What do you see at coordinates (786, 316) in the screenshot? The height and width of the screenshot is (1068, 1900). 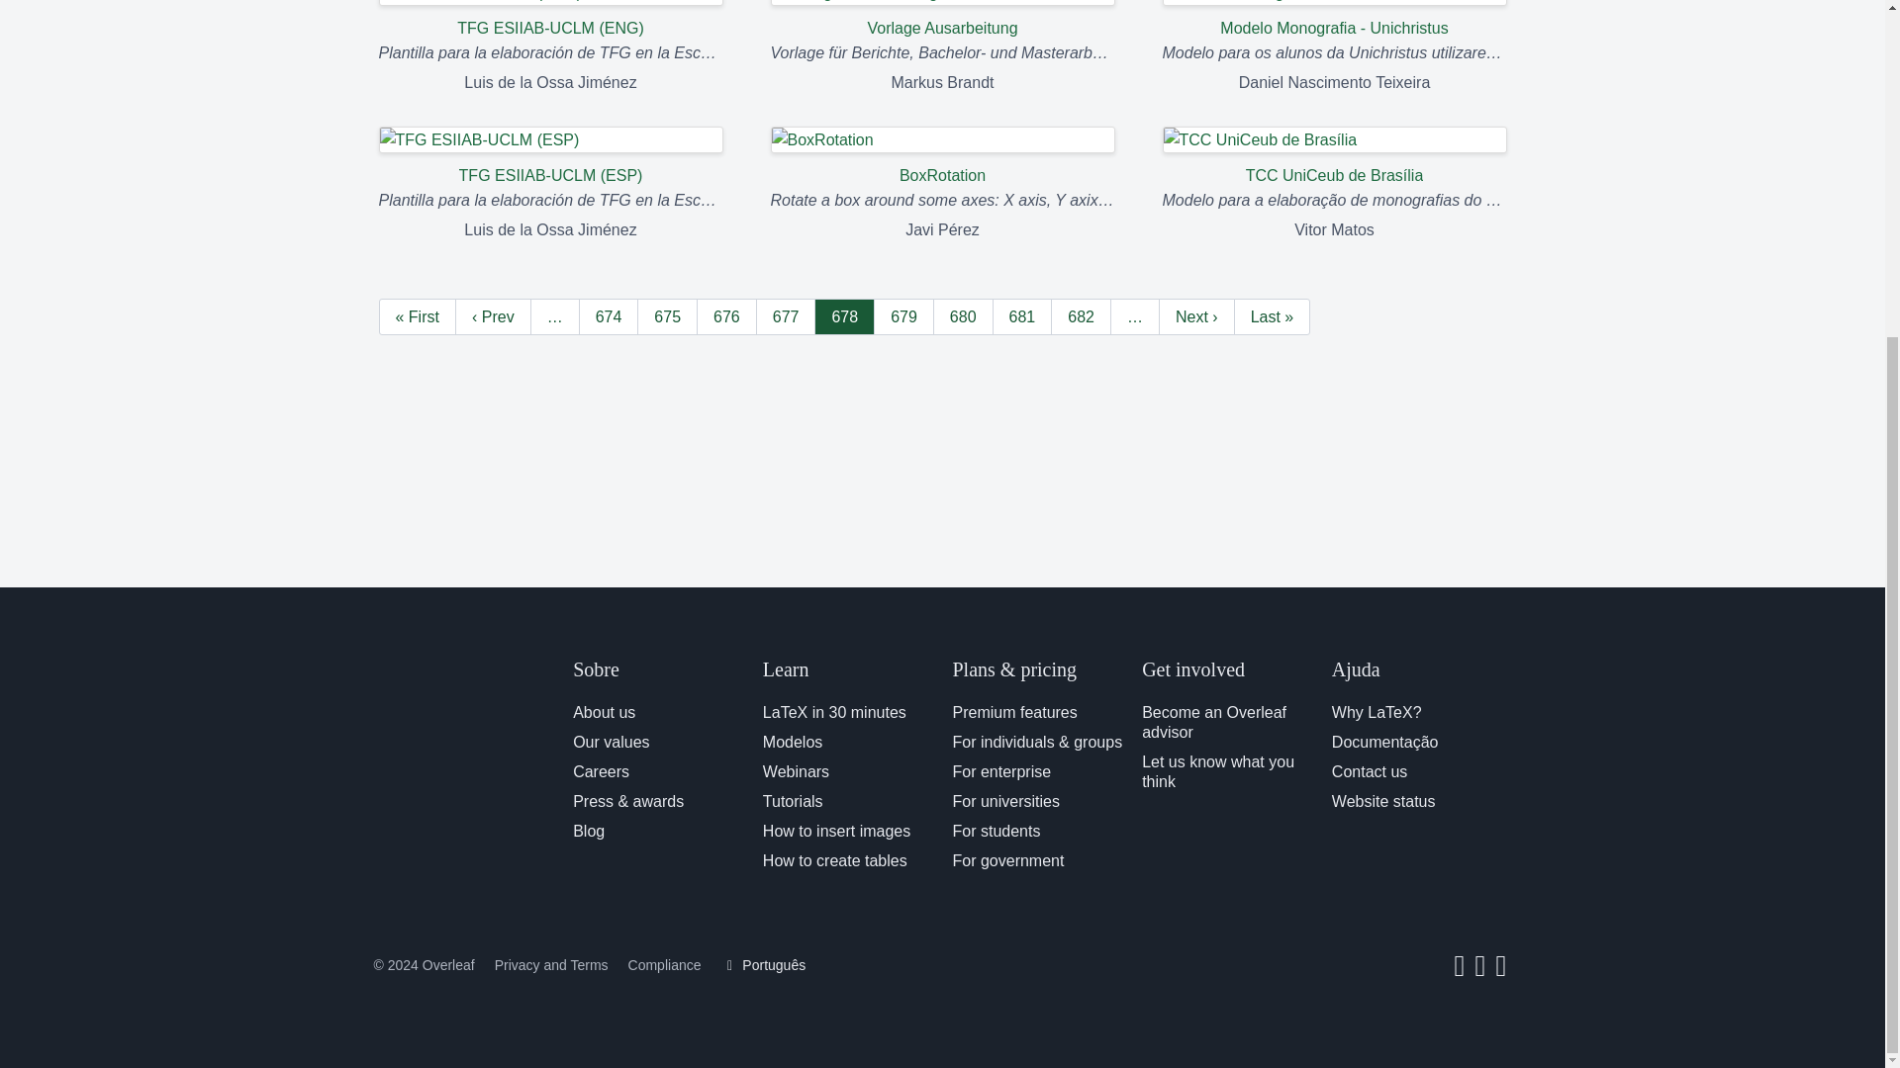 I see `677` at bounding box center [786, 316].